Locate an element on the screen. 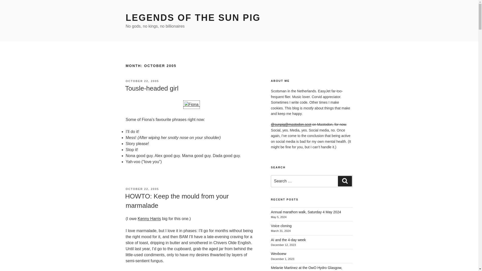 The image size is (482, 271). Search is located at coordinates (345, 181).